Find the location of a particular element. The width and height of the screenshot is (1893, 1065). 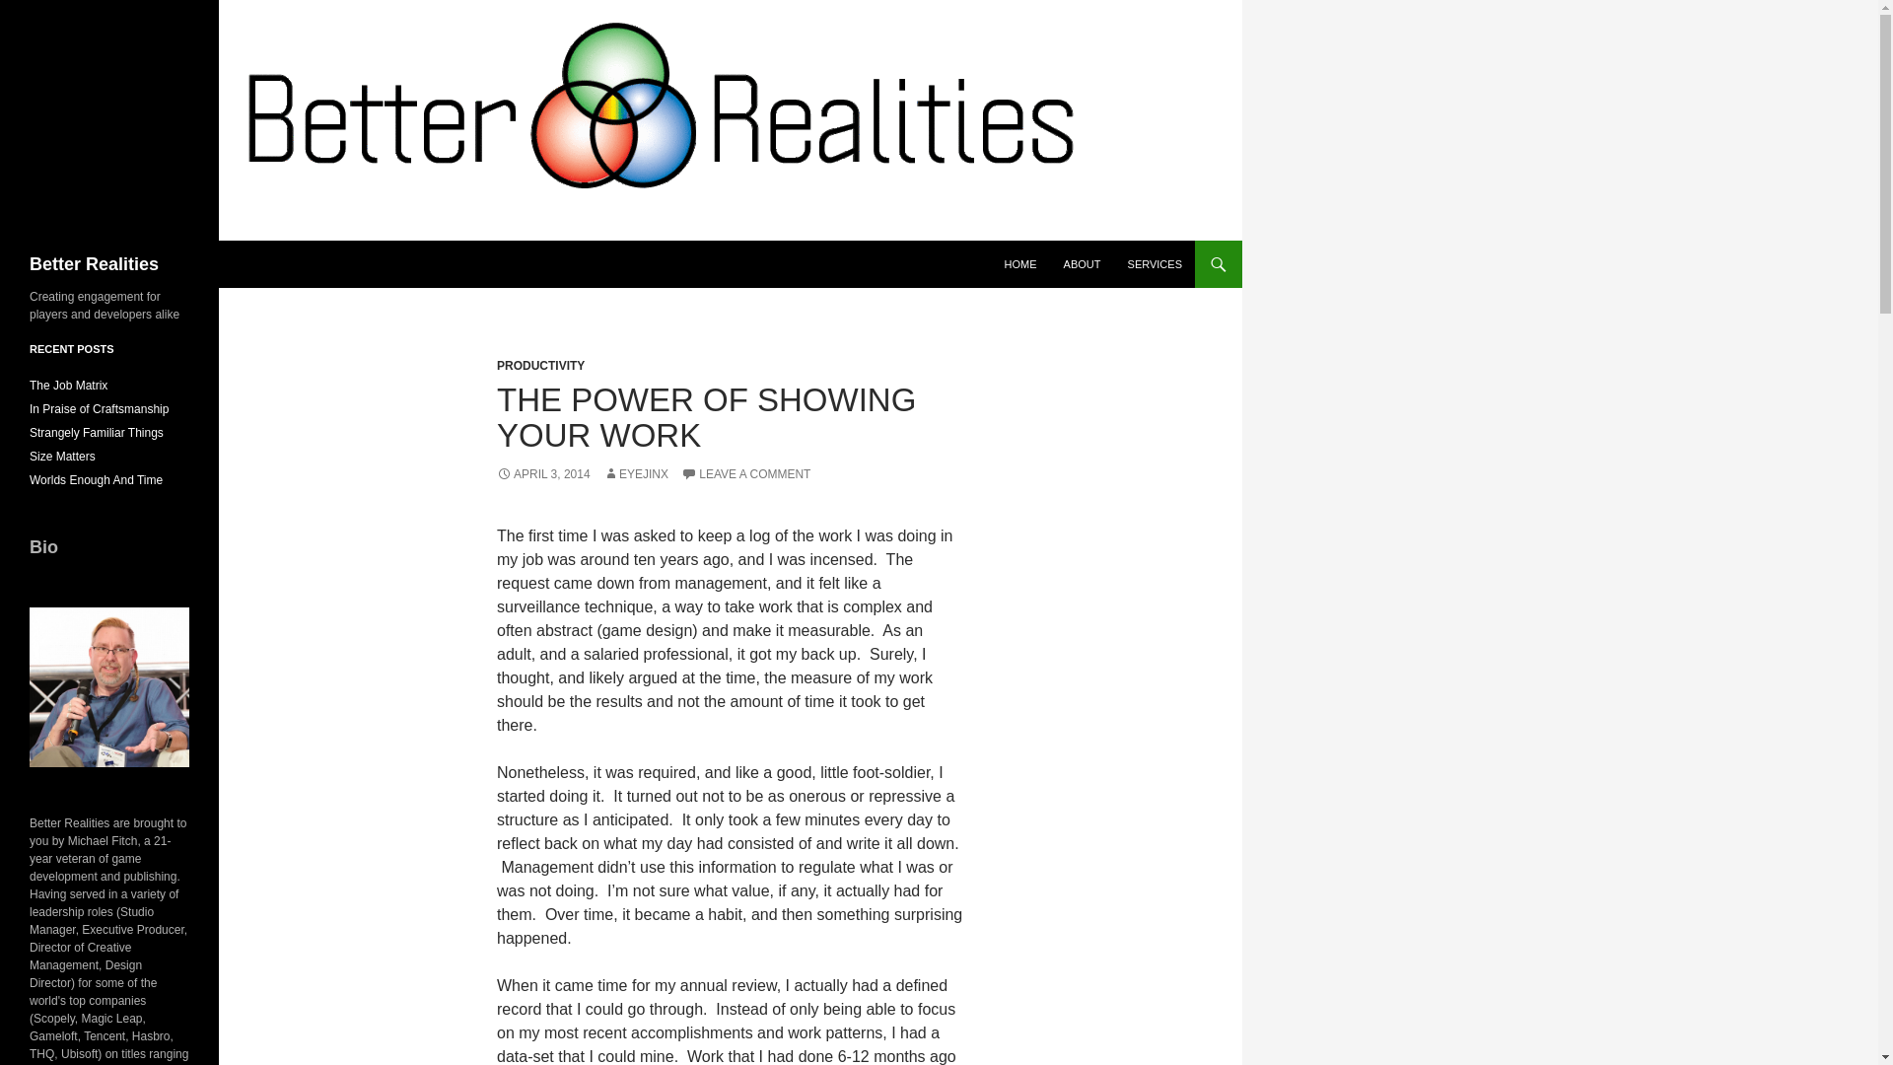

EYEJINX is located at coordinates (635, 474).